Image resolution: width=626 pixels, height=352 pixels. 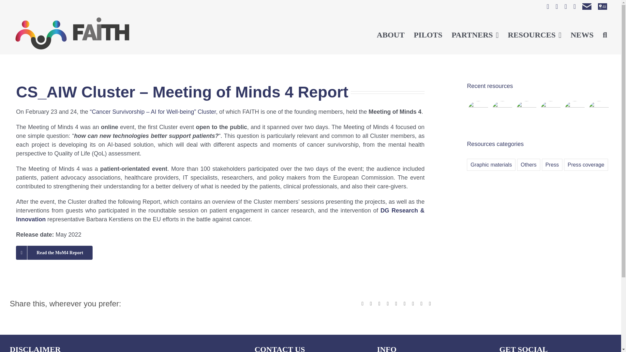 What do you see at coordinates (475, 34) in the screenshot?
I see `PARTNERS` at bounding box center [475, 34].